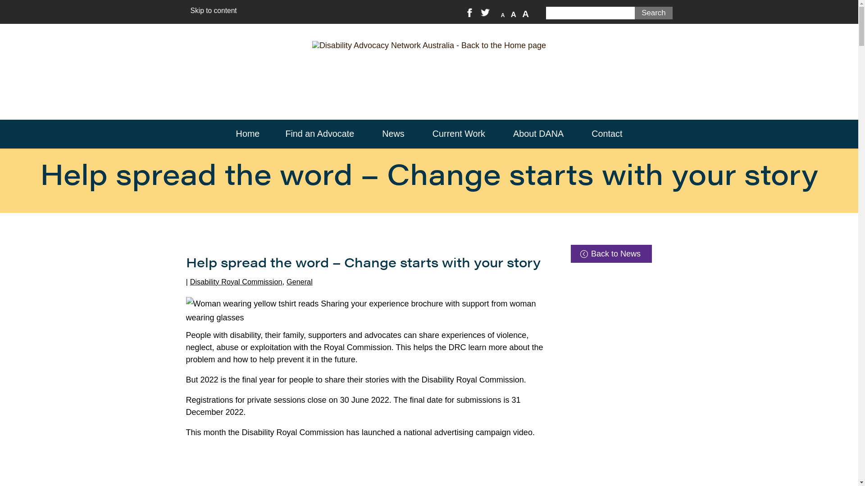 This screenshot has height=486, width=865. What do you see at coordinates (394, 134) in the screenshot?
I see `News` at bounding box center [394, 134].